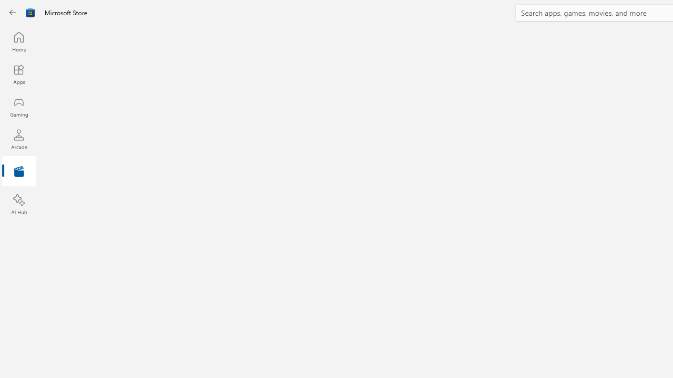 This screenshot has height=378, width=673. What do you see at coordinates (19, 74) in the screenshot?
I see `Apps` at bounding box center [19, 74].